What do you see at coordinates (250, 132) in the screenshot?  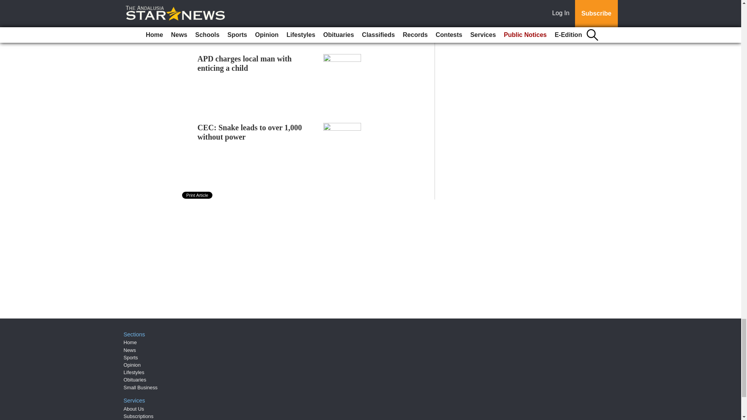 I see `CEC: Snake leads to over 1,000 without power` at bounding box center [250, 132].